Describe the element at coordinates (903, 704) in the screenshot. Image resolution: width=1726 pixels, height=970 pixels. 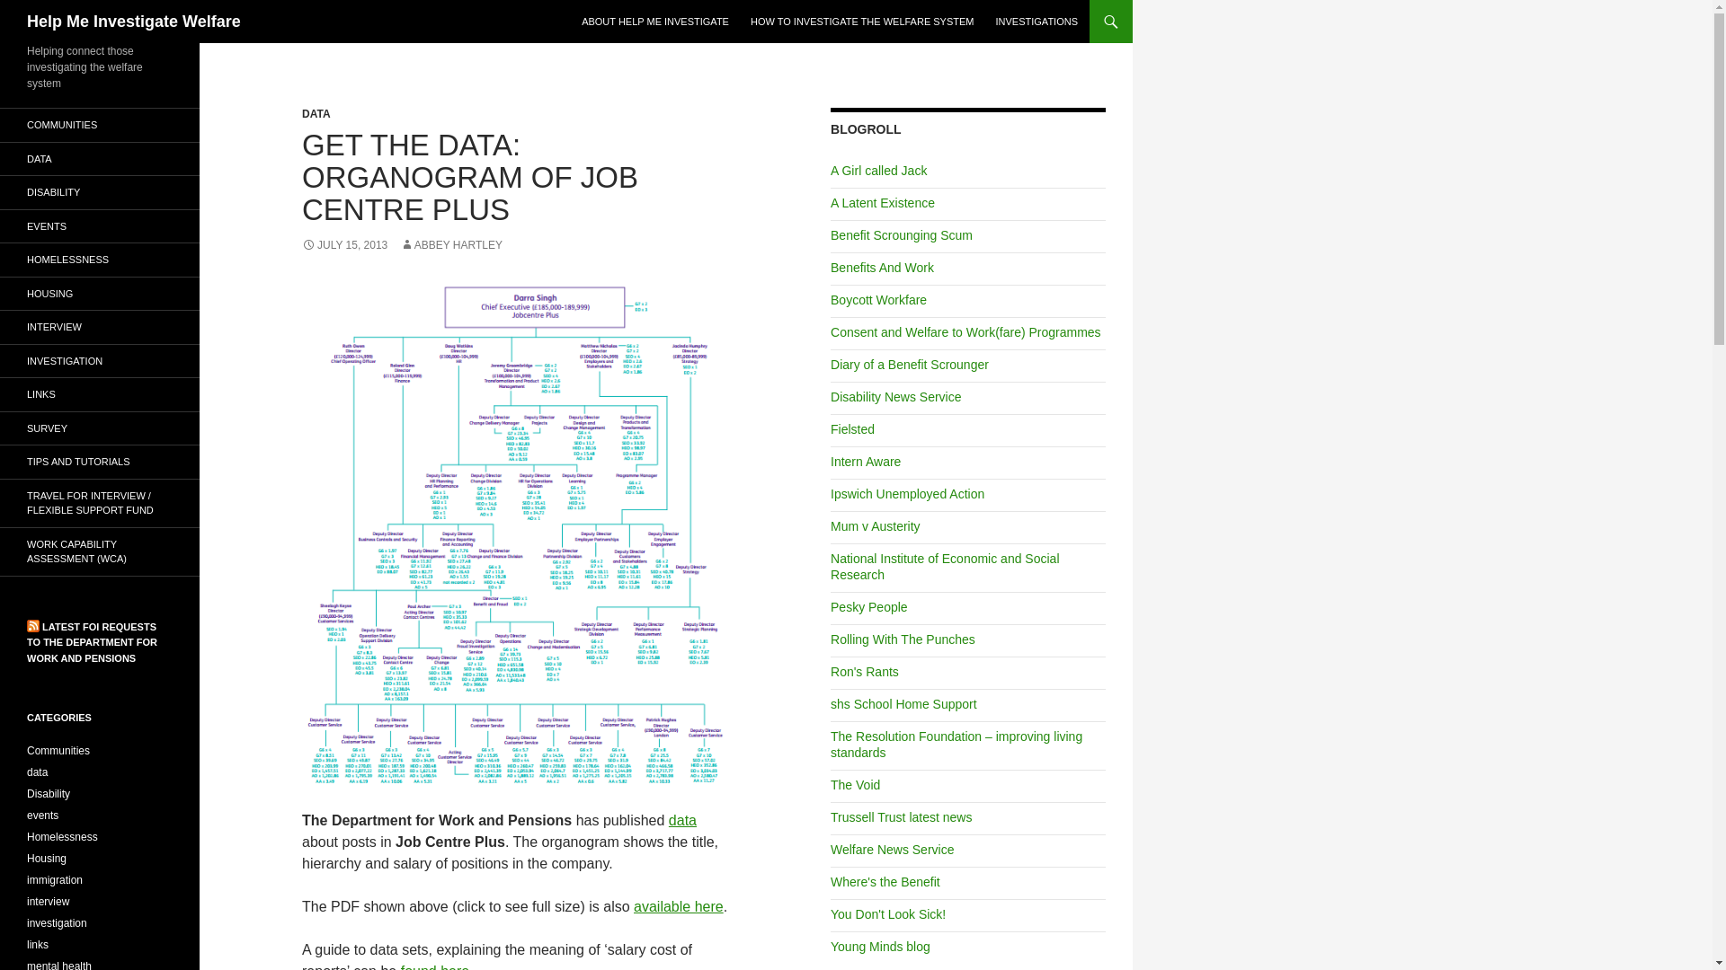
I see `shs School Home Support` at that location.